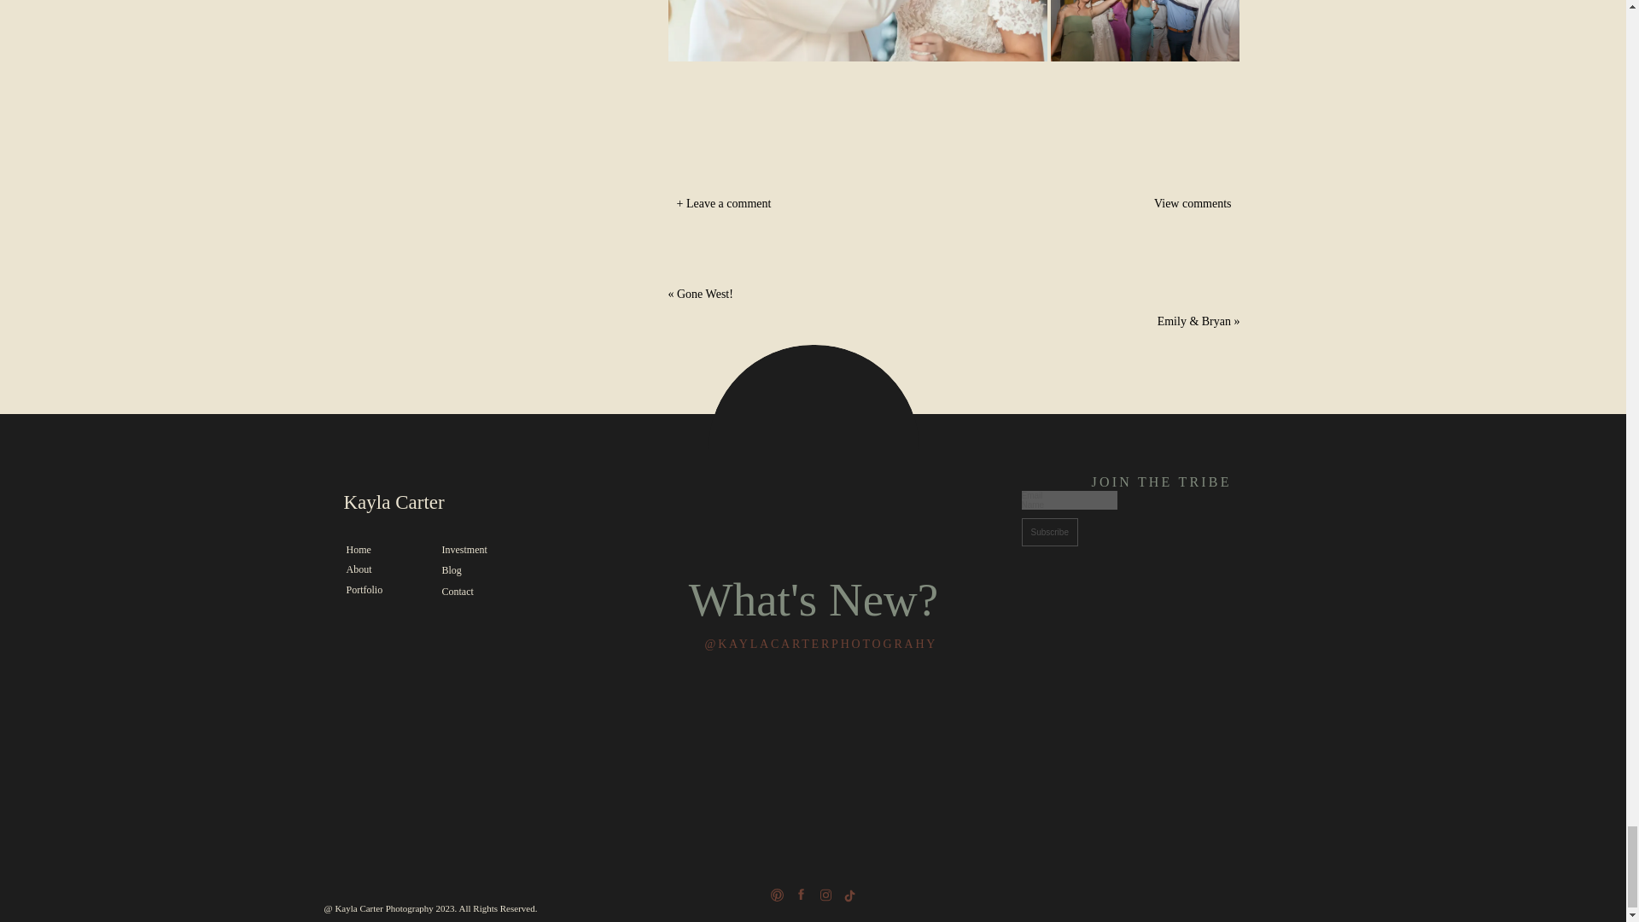  Describe the element at coordinates (704, 294) in the screenshot. I see `Gone West!` at that location.